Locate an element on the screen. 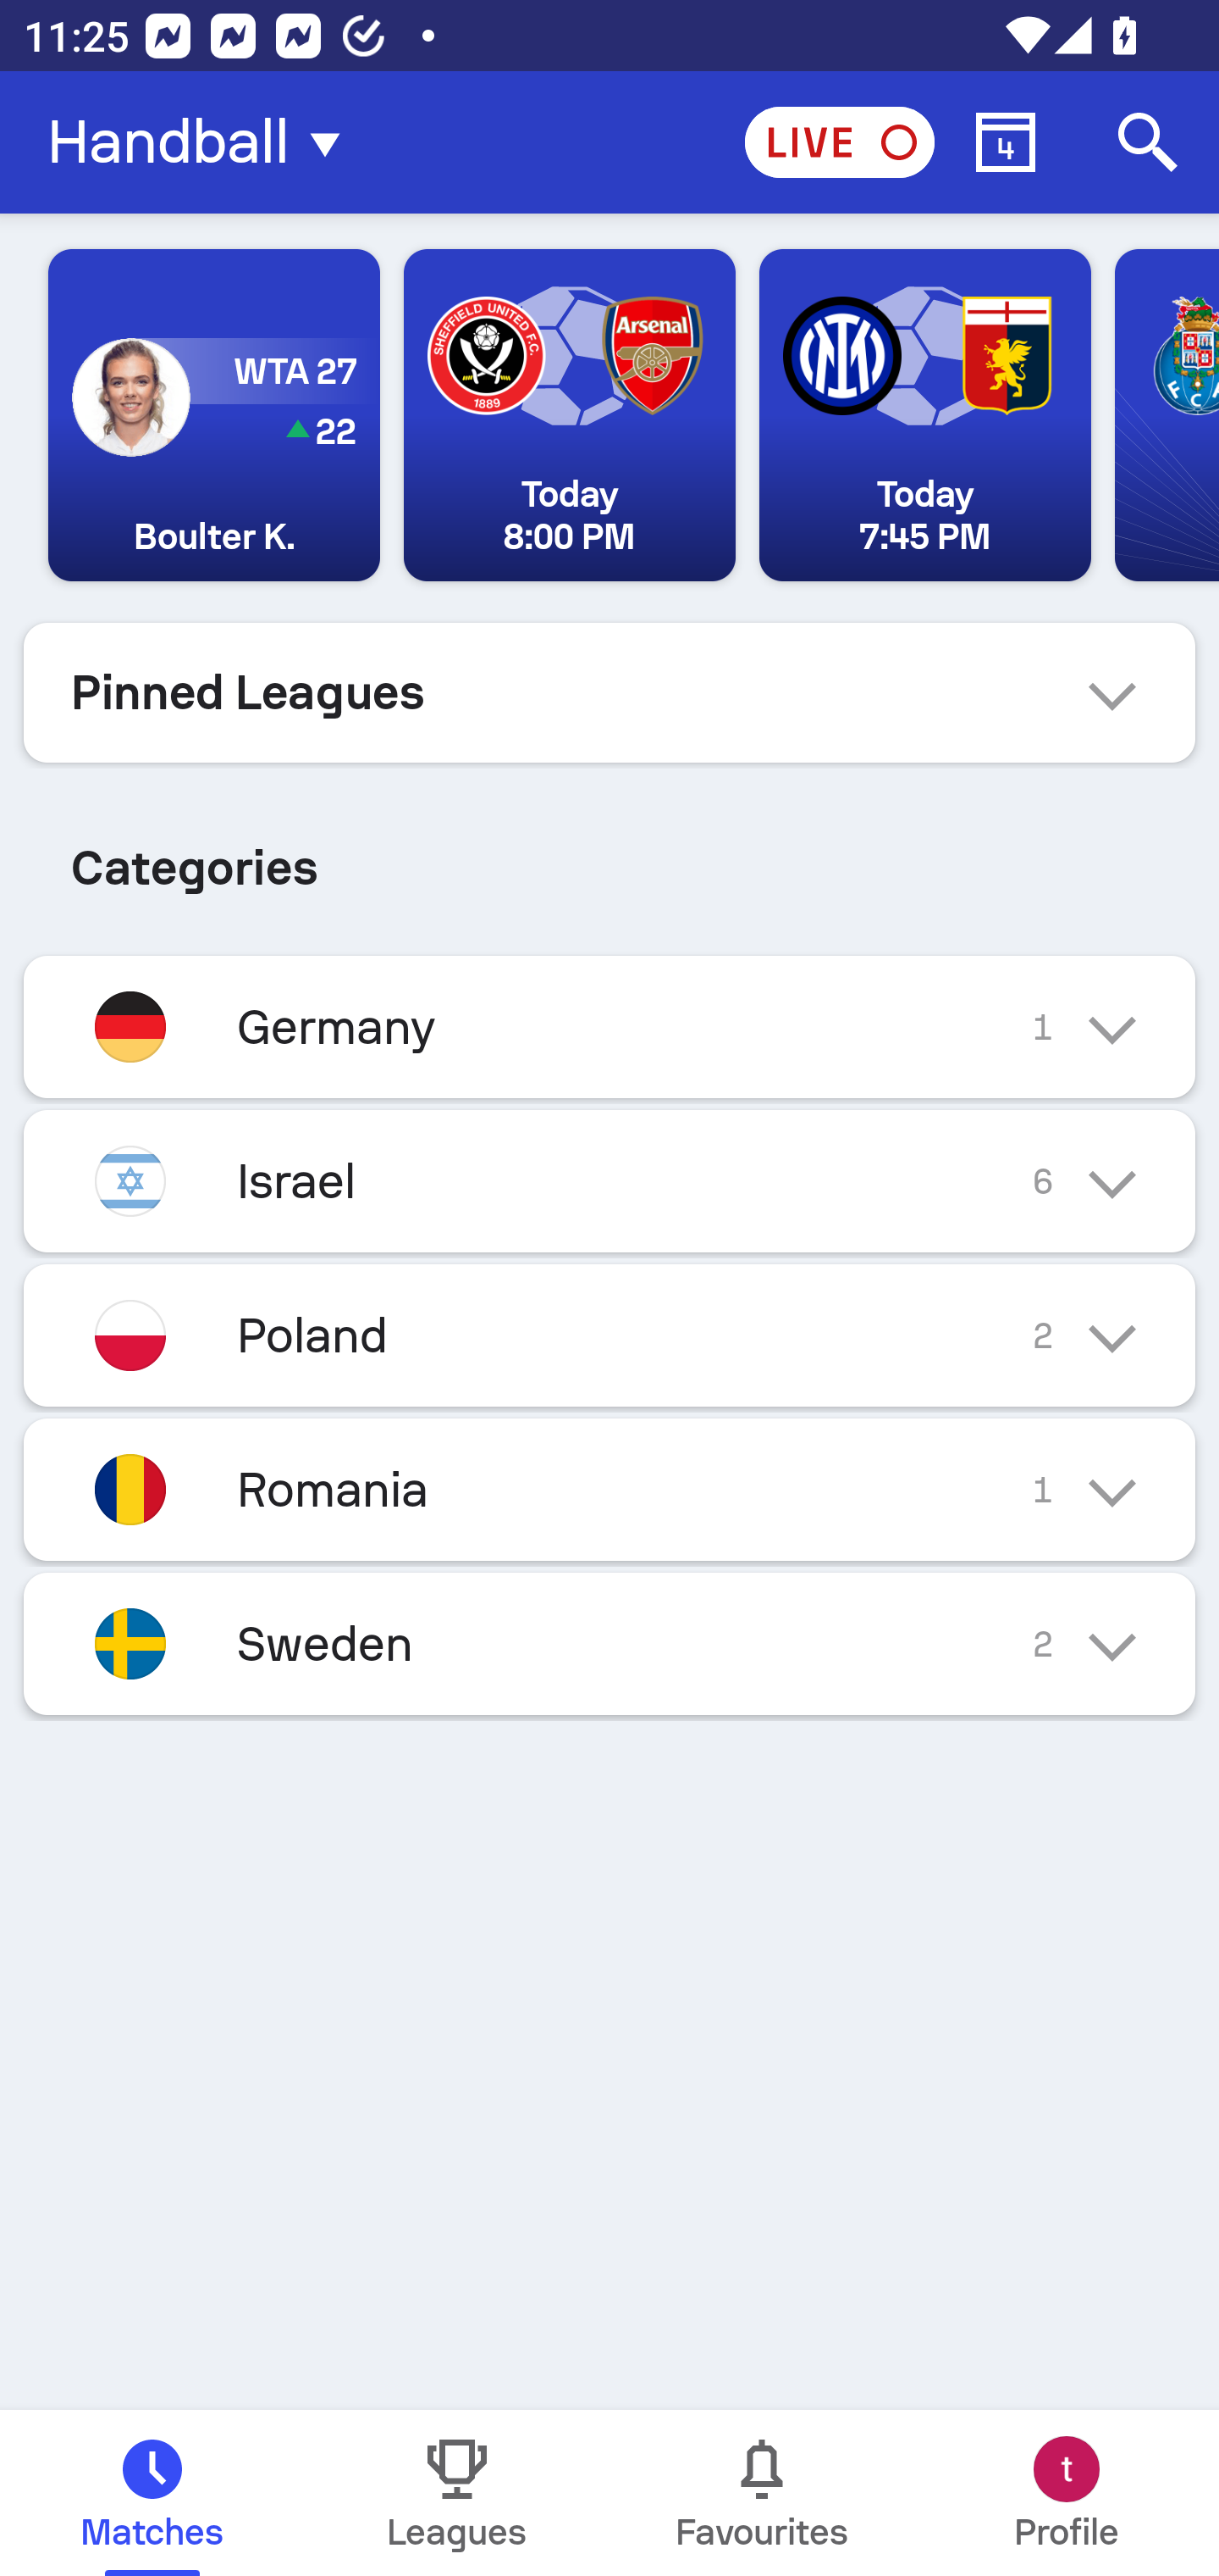 The width and height of the screenshot is (1219, 2576). Israel 6 is located at coordinates (609, 1181).